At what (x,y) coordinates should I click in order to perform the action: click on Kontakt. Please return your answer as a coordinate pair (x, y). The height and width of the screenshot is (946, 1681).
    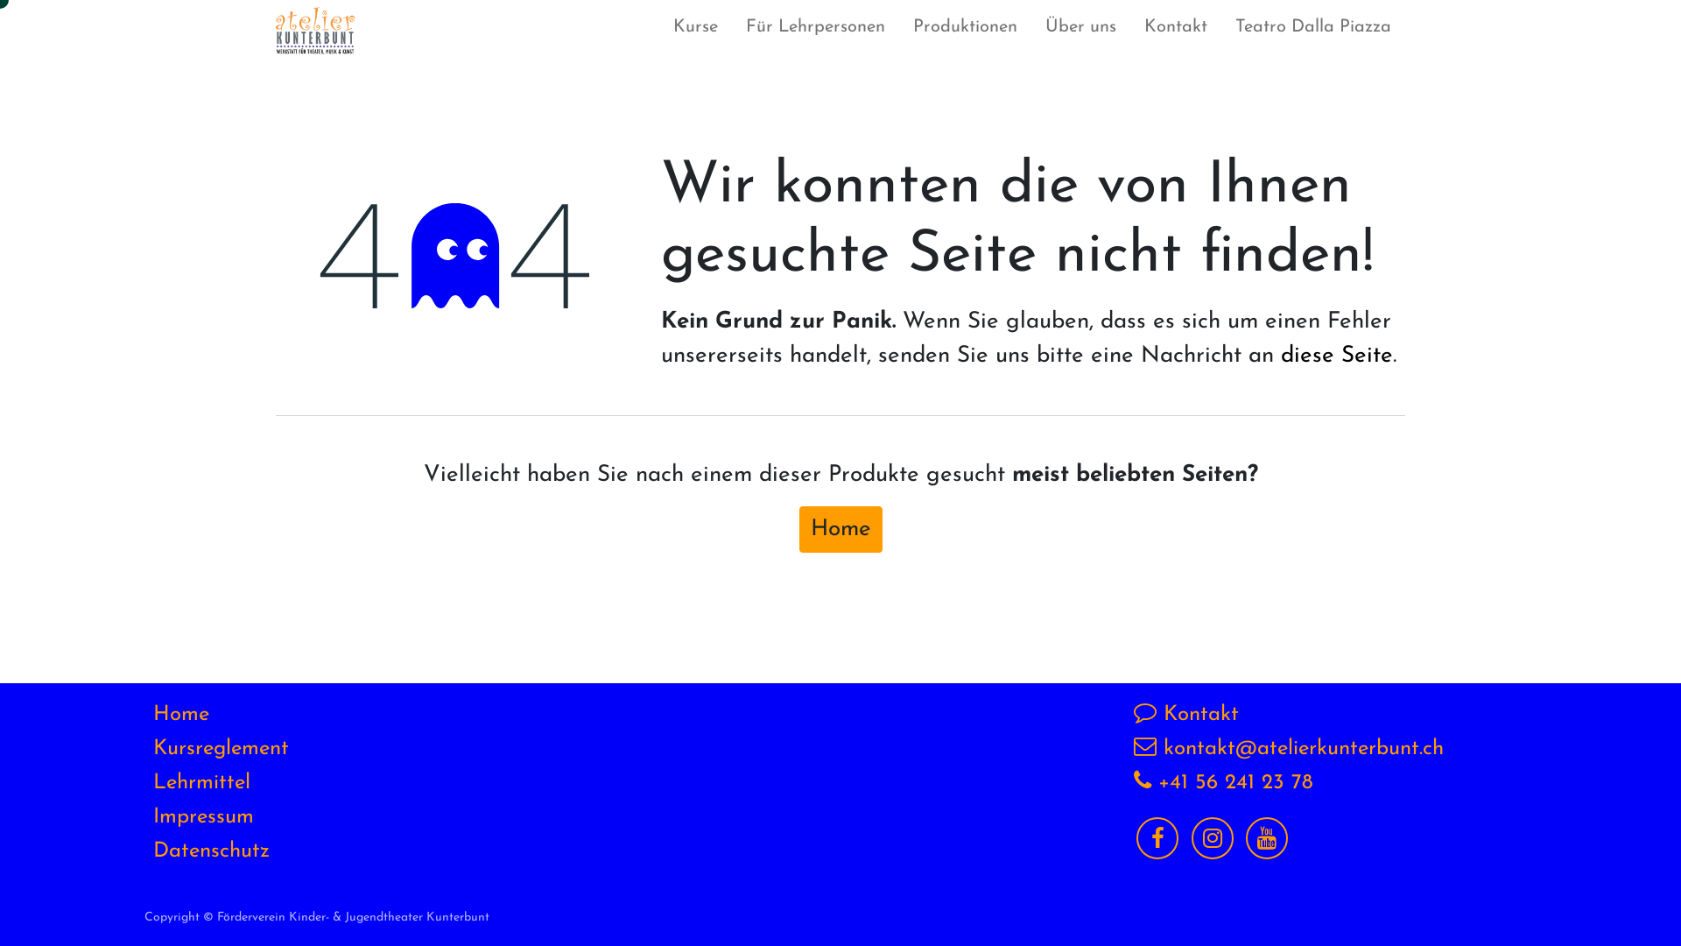
    Looking at the image, I should click on (1201, 715).